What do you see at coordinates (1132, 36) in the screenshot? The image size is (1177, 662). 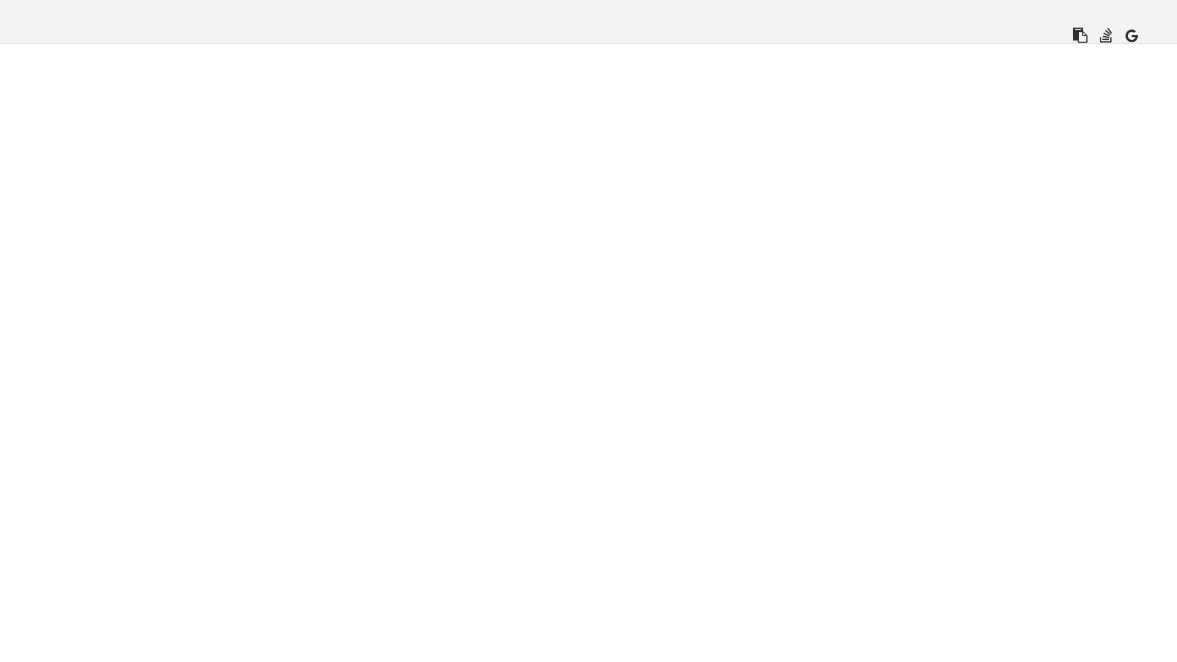 I see `Search error on Google` at bounding box center [1132, 36].